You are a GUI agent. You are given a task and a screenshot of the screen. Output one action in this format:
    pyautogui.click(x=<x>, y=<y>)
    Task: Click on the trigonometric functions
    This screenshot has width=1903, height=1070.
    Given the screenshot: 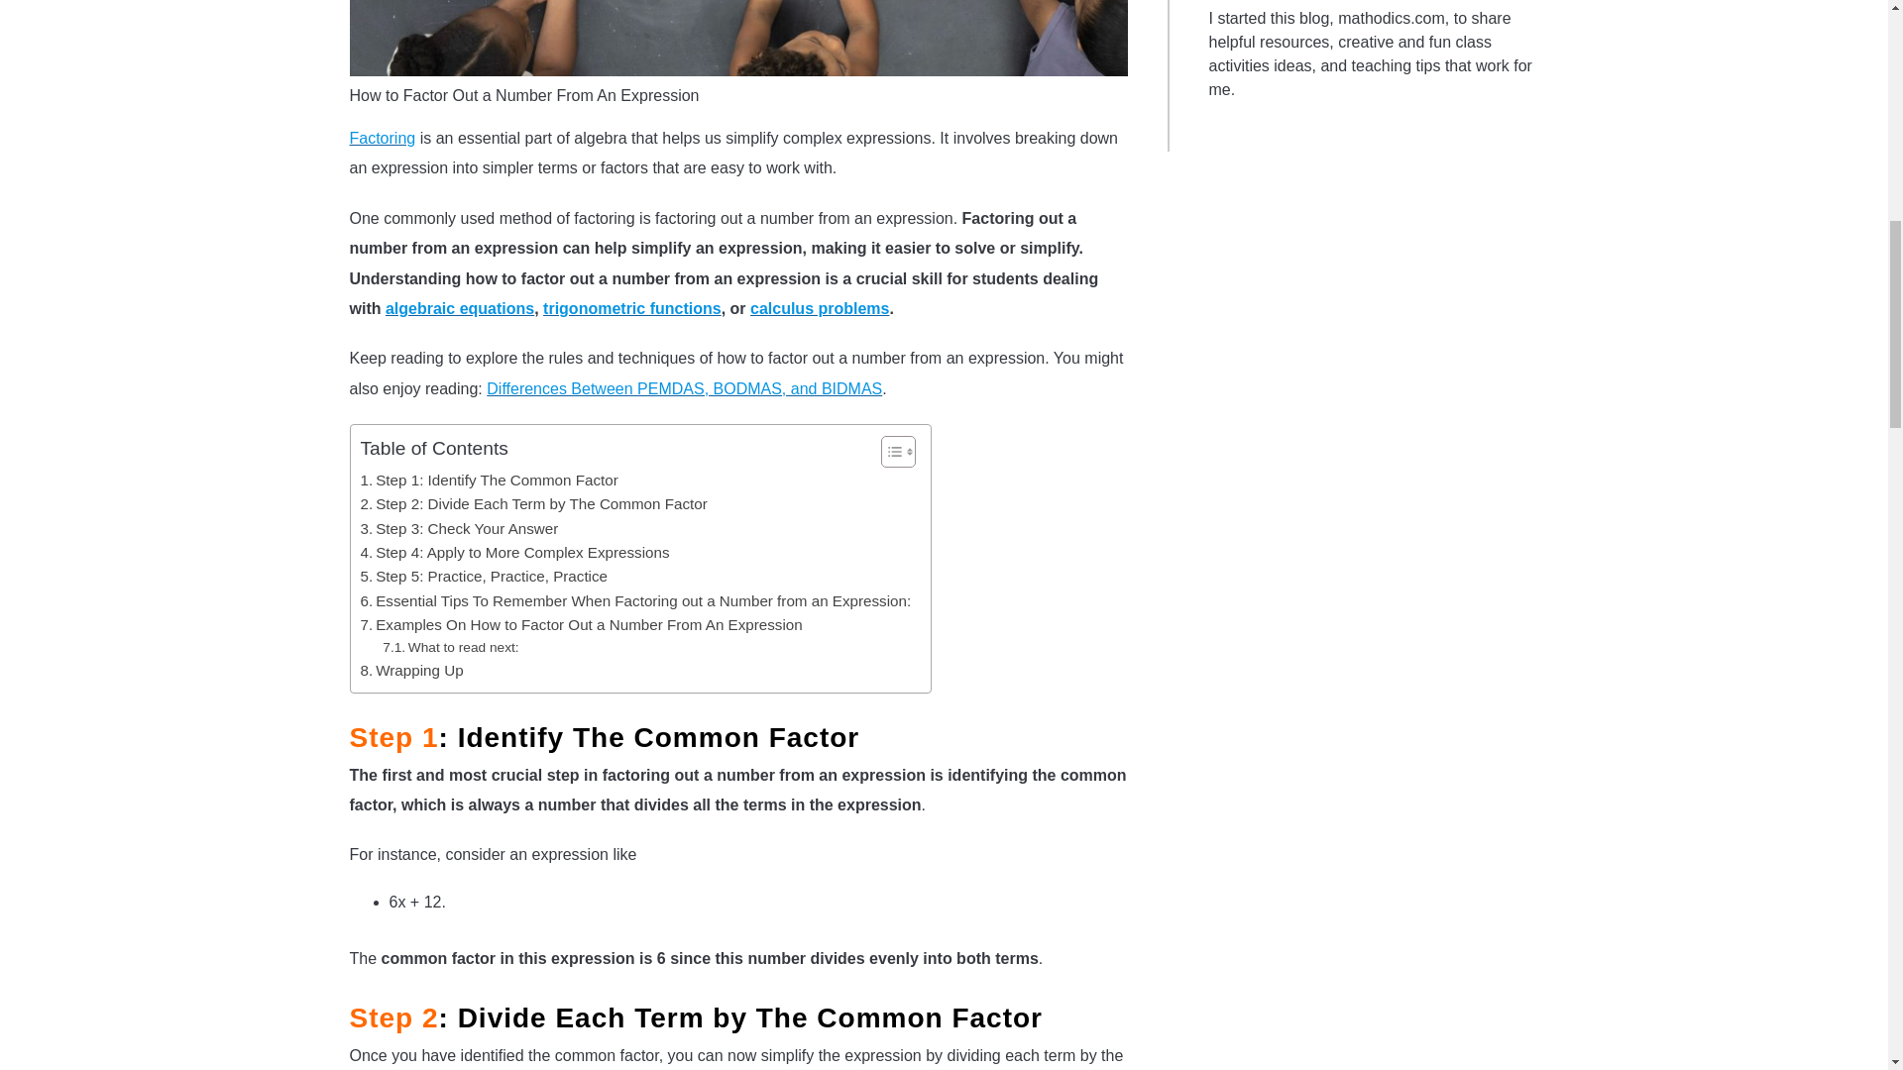 What is the action you would take?
    pyautogui.click(x=631, y=308)
    